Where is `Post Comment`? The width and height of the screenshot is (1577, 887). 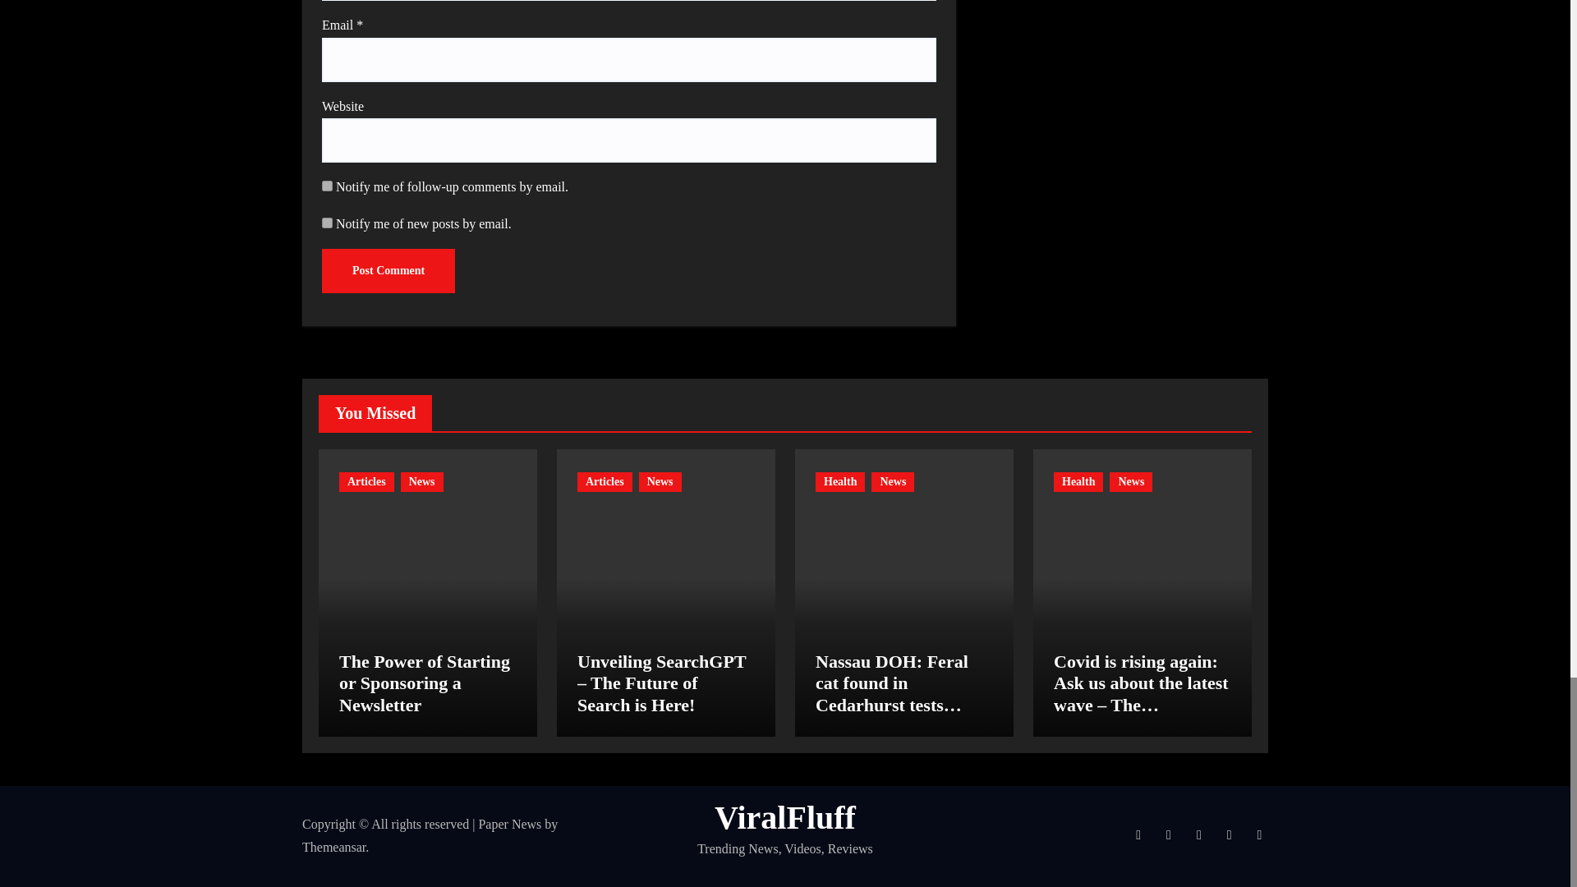
Post Comment is located at coordinates (388, 271).